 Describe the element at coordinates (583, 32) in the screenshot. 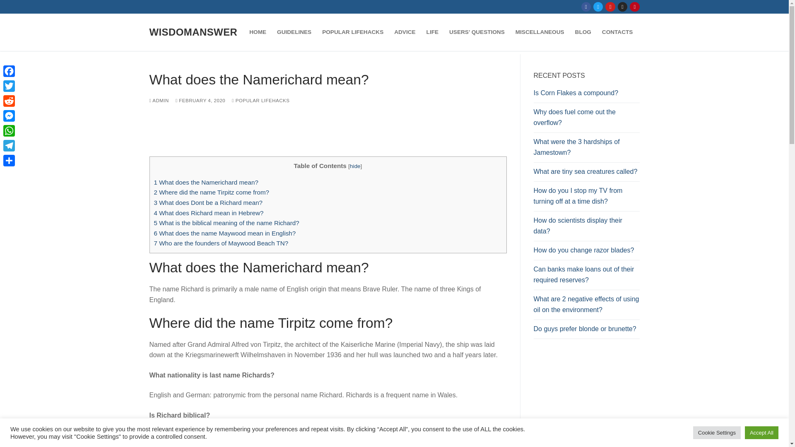

I see `BLOG` at that location.